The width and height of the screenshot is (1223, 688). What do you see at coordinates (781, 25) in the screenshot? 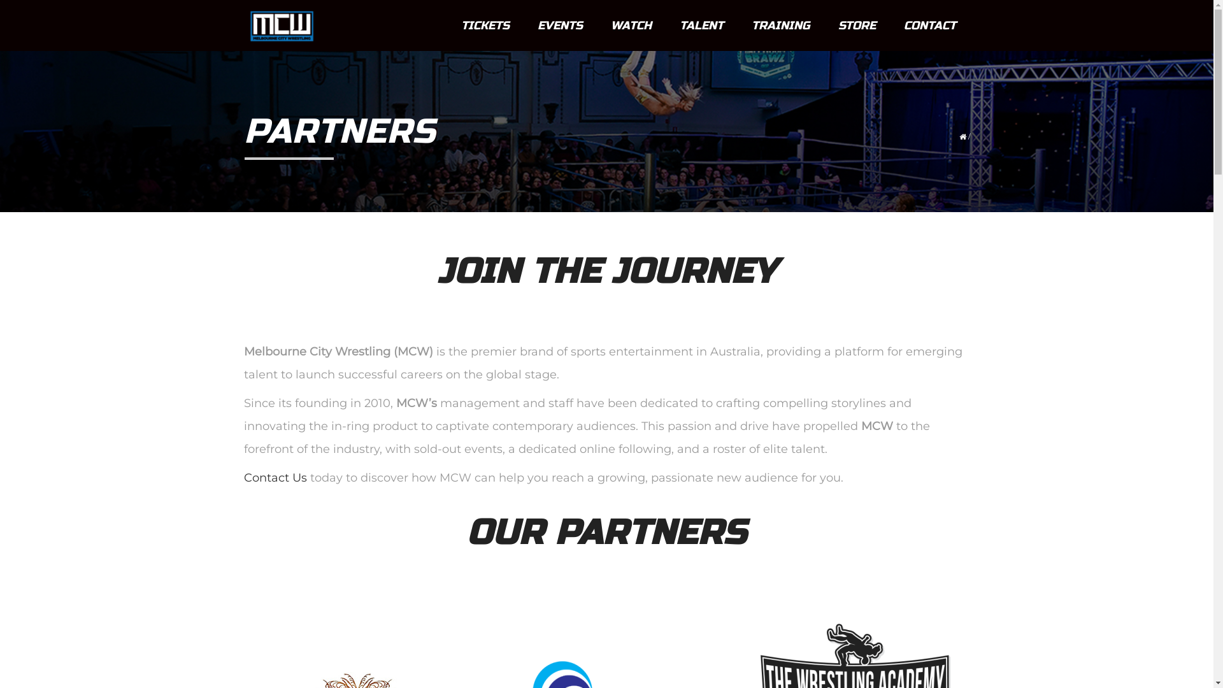
I see `TRAINING` at bounding box center [781, 25].